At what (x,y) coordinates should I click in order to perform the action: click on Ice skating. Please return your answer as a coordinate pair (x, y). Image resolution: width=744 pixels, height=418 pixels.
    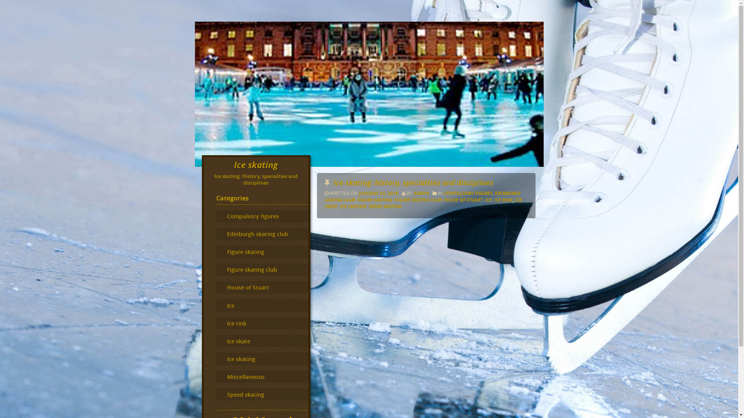
    Looking at the image, I should click on (262, 359).